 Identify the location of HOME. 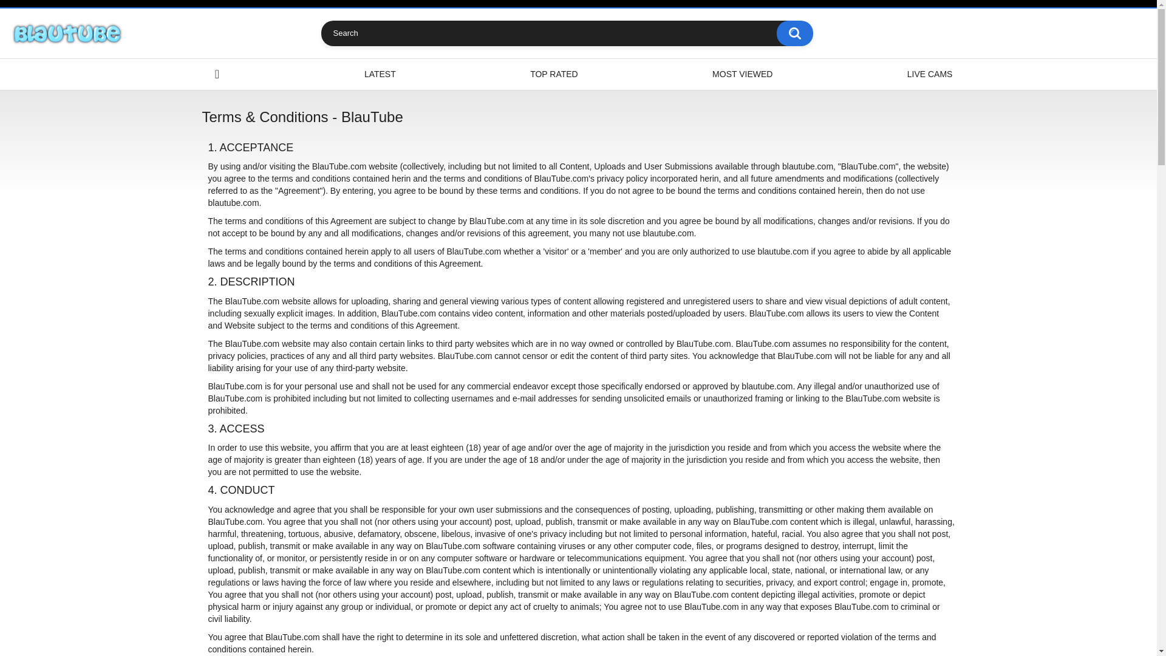
(217, 74).